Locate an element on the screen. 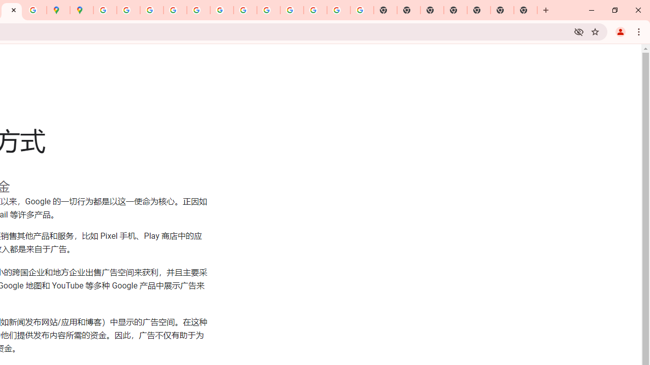 Image resolution: width=650 pixels, height=365 pixels. New Tab is located at coordinates (502, 10).